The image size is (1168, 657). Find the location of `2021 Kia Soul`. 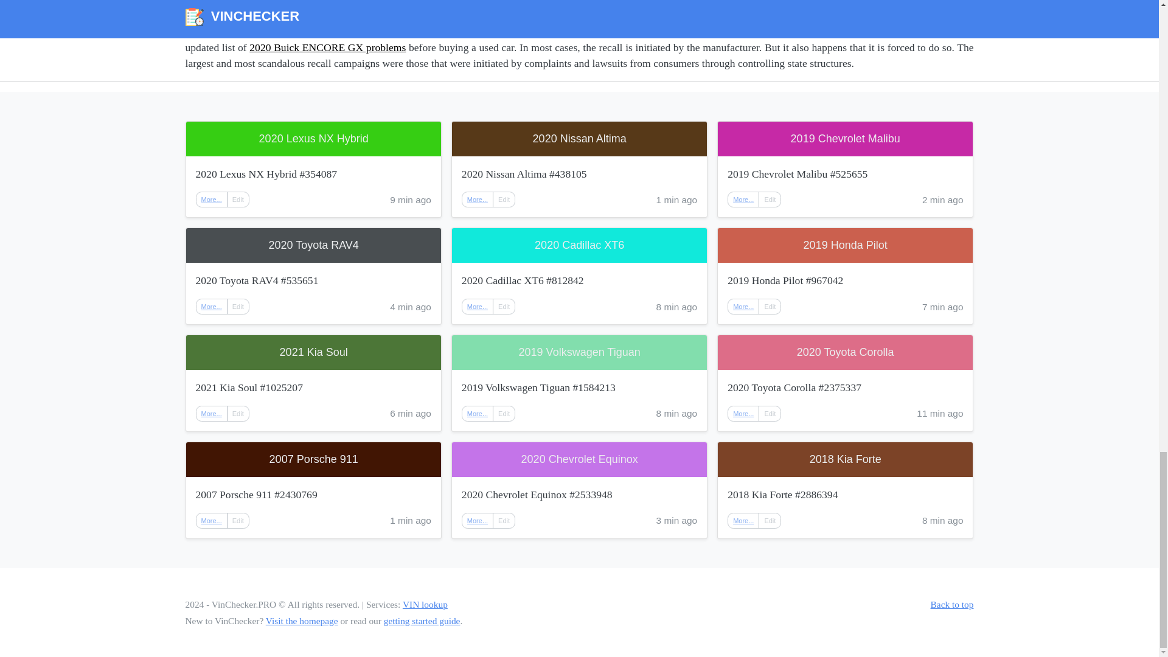

2021 Kia Soul is located at coordinates (313, 352).